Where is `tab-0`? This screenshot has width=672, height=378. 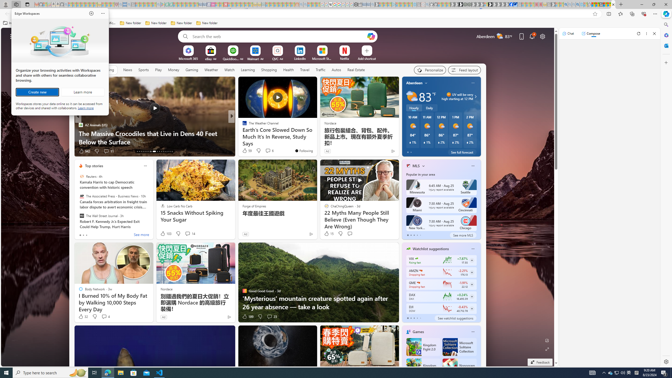
tab-0 is located at coordinates (407, 318).